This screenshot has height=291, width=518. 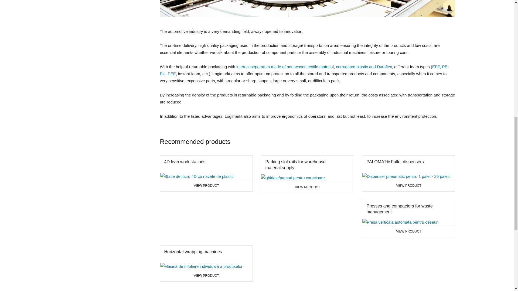 I want to click on Ghidaje pentru carucioare, so click(x=172, y=73).